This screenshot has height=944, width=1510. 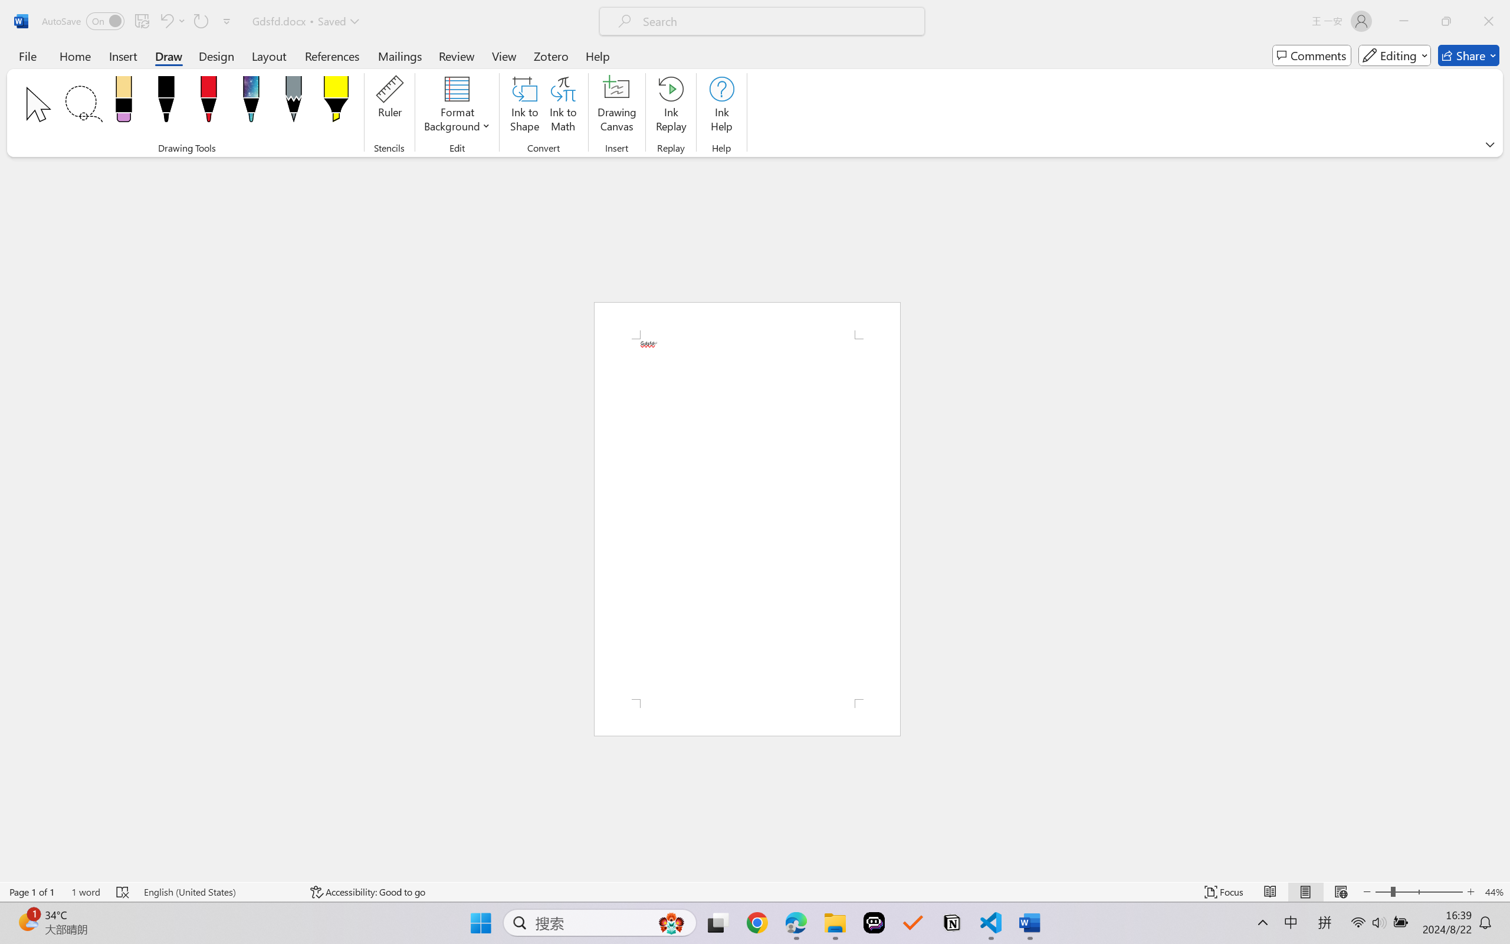 I want to click on Poe, so click(x=874, y=923).